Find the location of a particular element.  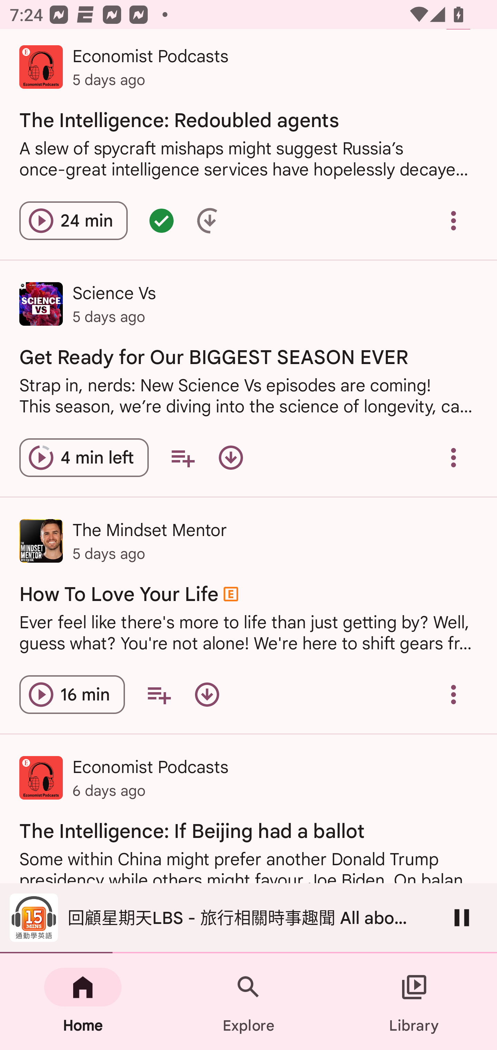

Add to your queue is located at coordinates (159, 694).